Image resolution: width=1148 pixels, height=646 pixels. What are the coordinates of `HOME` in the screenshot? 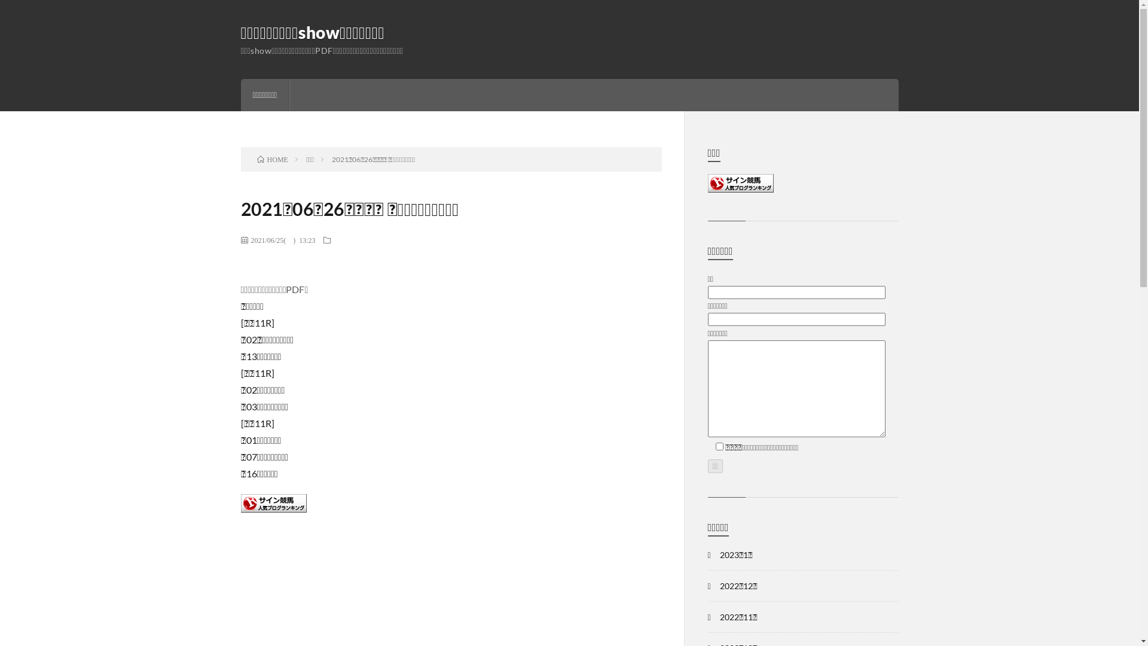 It's located at (273, 159).